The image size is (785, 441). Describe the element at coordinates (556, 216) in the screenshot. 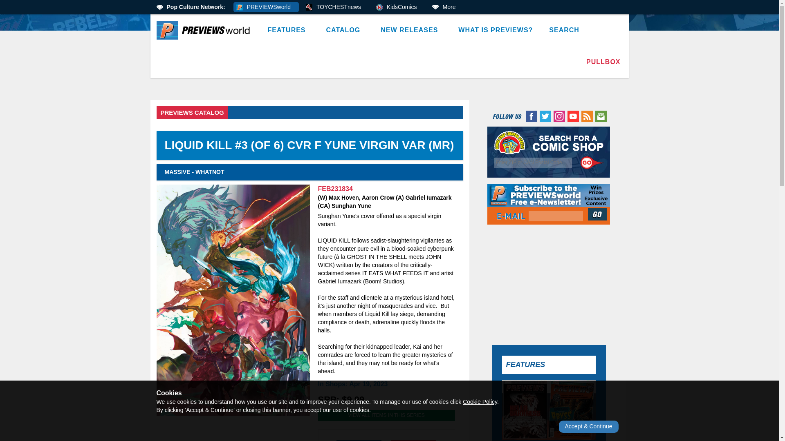

I see `Email Address Input for Newsletter Signup` at that location.